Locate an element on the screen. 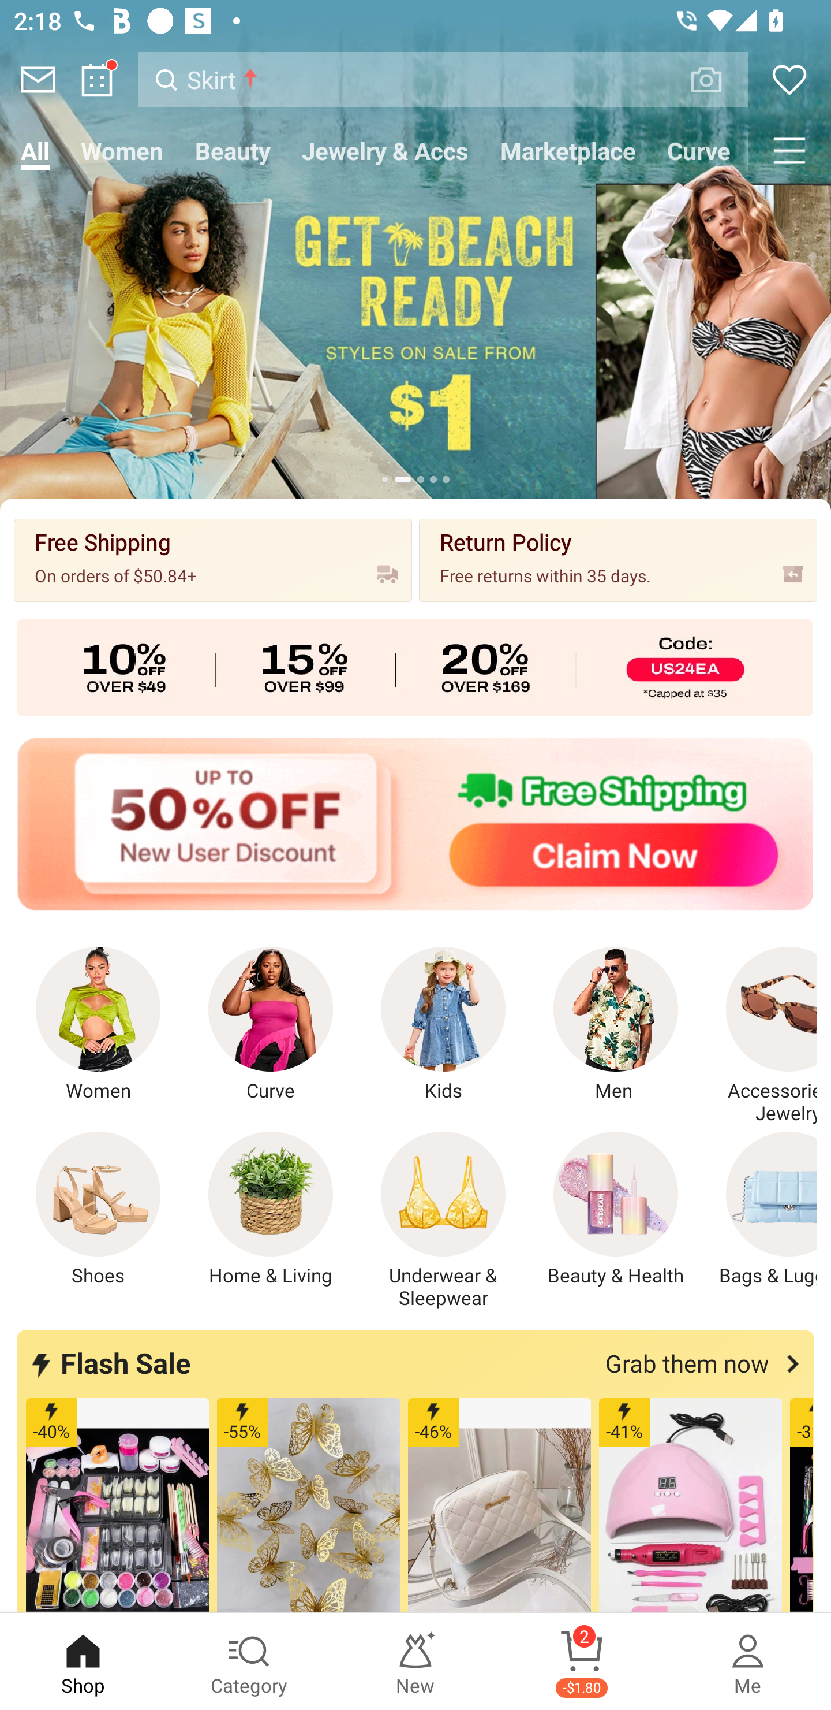 The width and height of the screenshot is (831, 1710). Beauty & Health is located at coordinates (616, 1210).